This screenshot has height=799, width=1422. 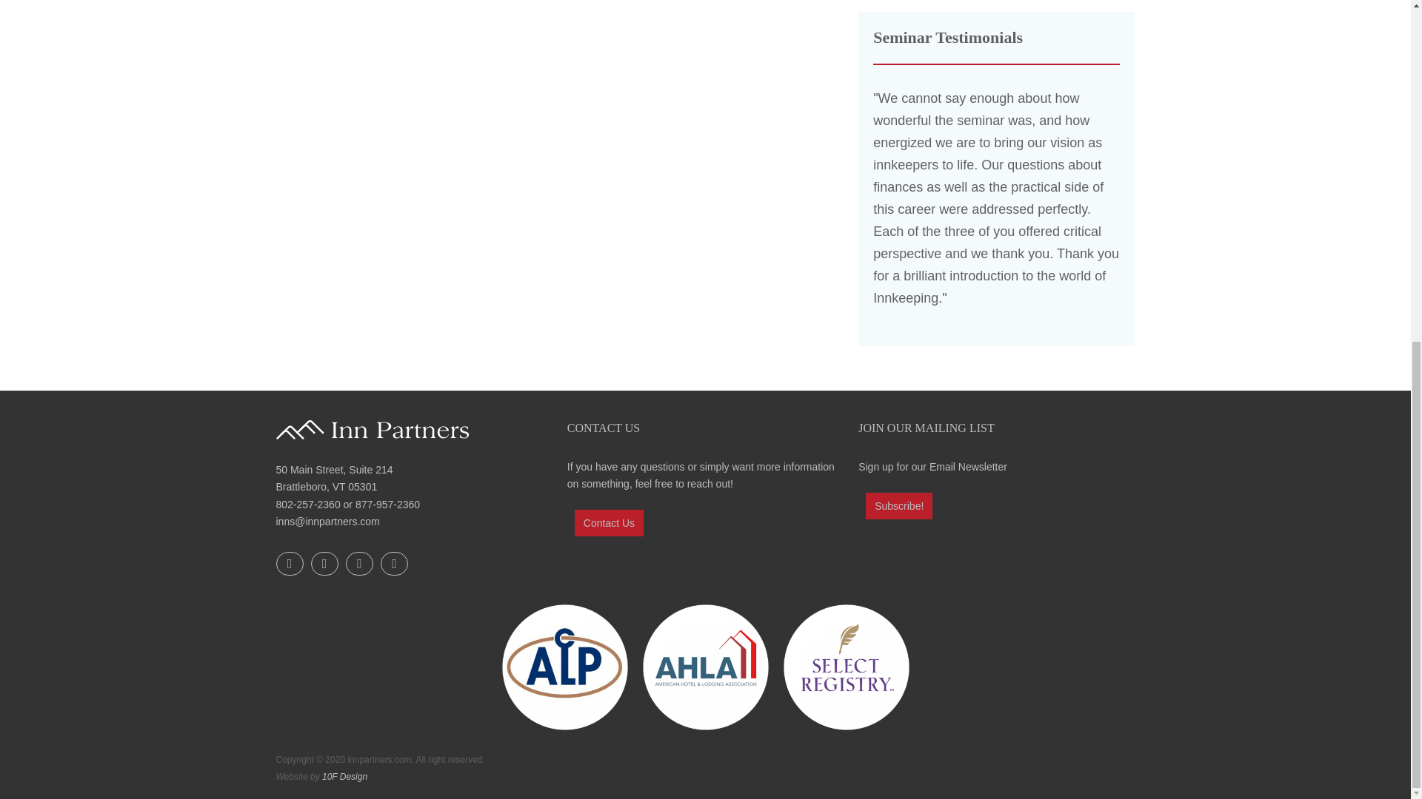 What do you see at coordinates (307, 505) in the screenshot?
I see `802-257-2360` at bounding box center [307, 505].